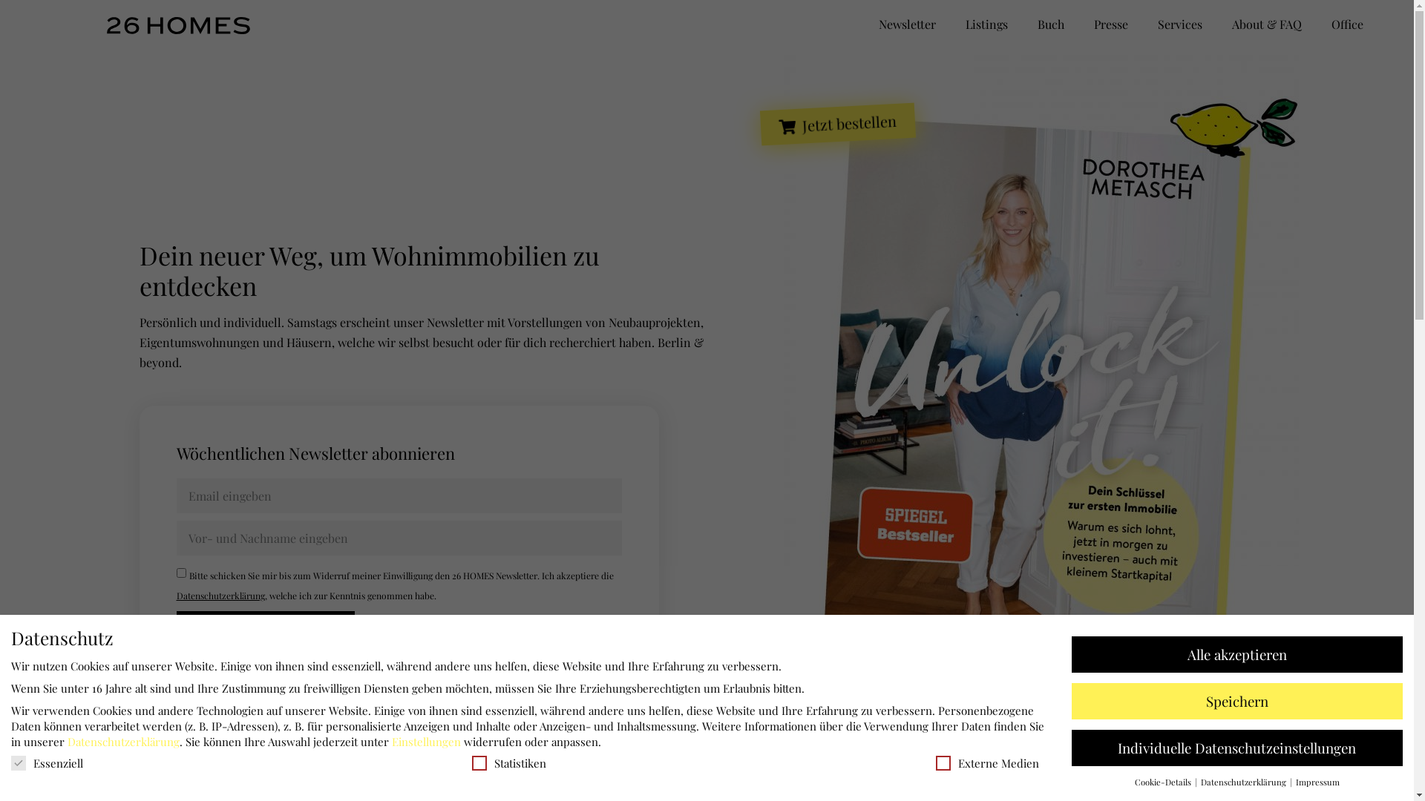  Describe the element at coordinates (1164, 782) in the screenshot. I see `Cookie-Details` at that location.